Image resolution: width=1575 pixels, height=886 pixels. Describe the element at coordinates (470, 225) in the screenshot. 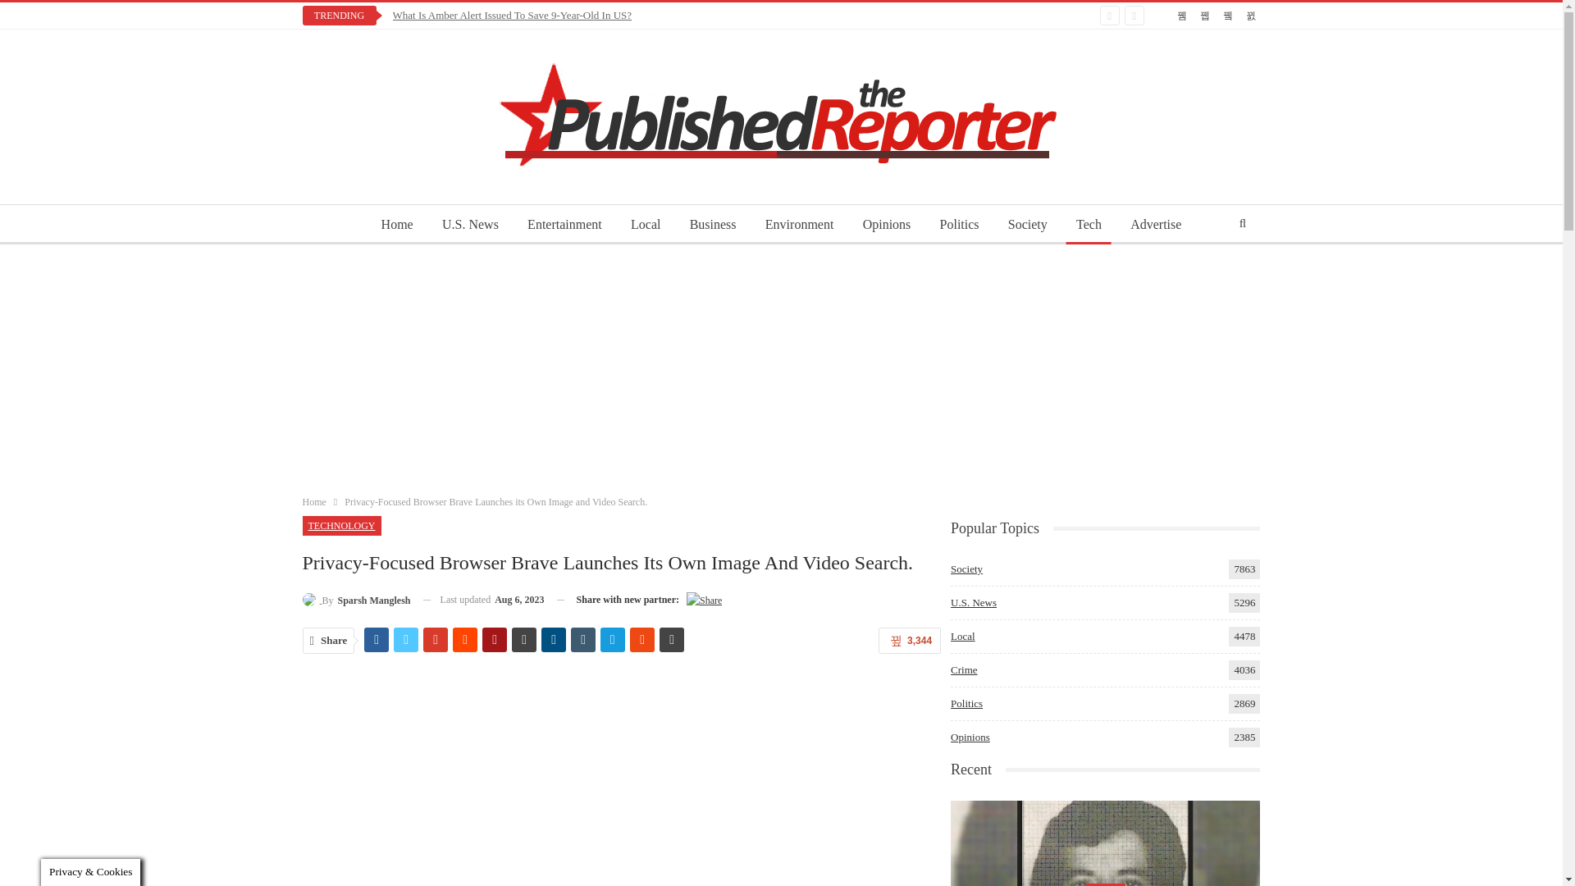

I see `U.S. News` at that location.